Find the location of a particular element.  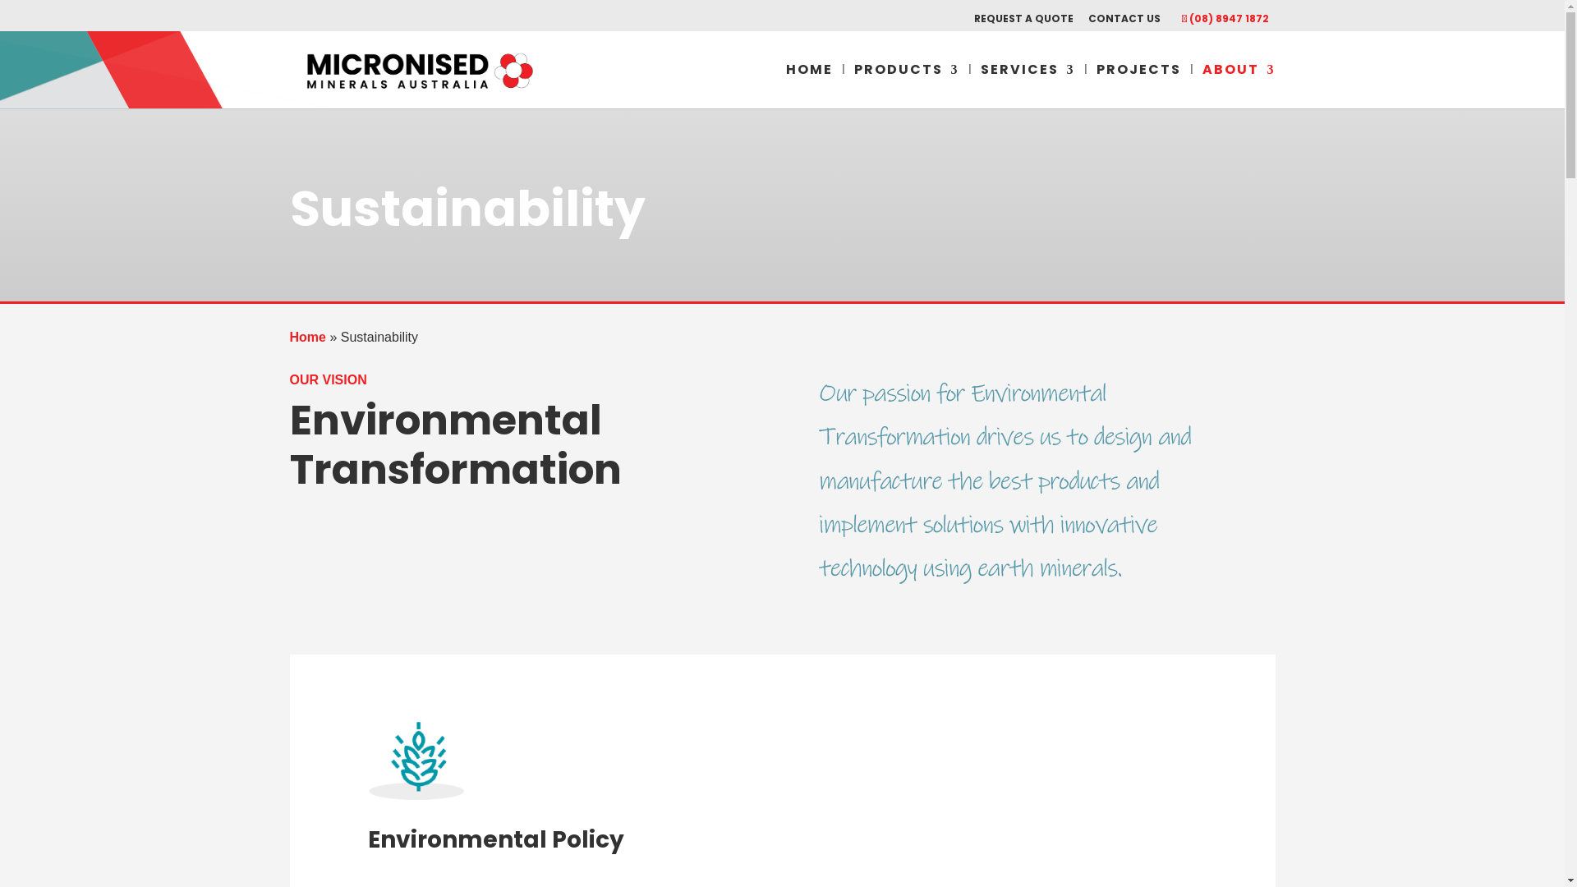

tree is located at coordinates (417, 761).